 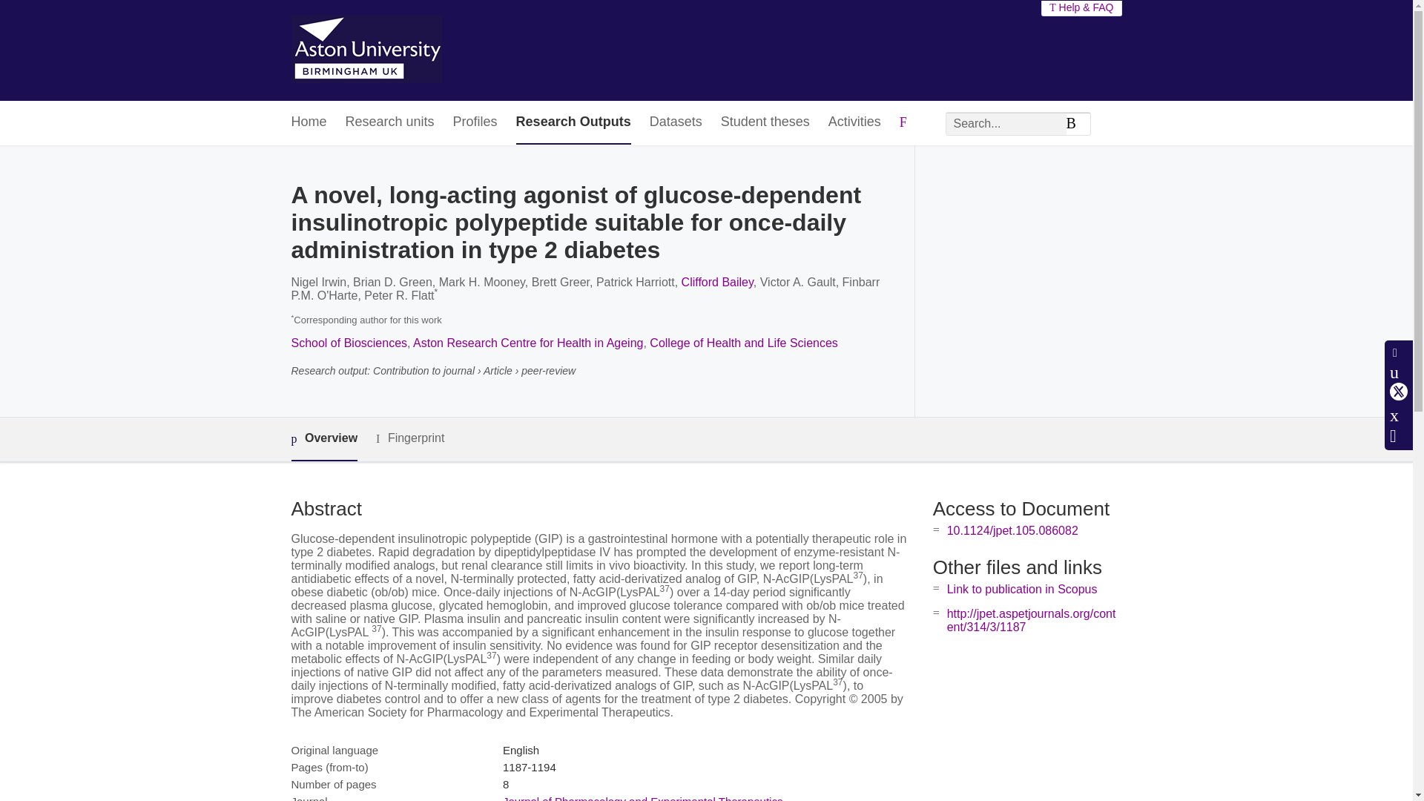 What do you see at coordinates (366, 50) in the screenshot?
I see `Aston Research Explorer Home` at bounding box center [366, 50].